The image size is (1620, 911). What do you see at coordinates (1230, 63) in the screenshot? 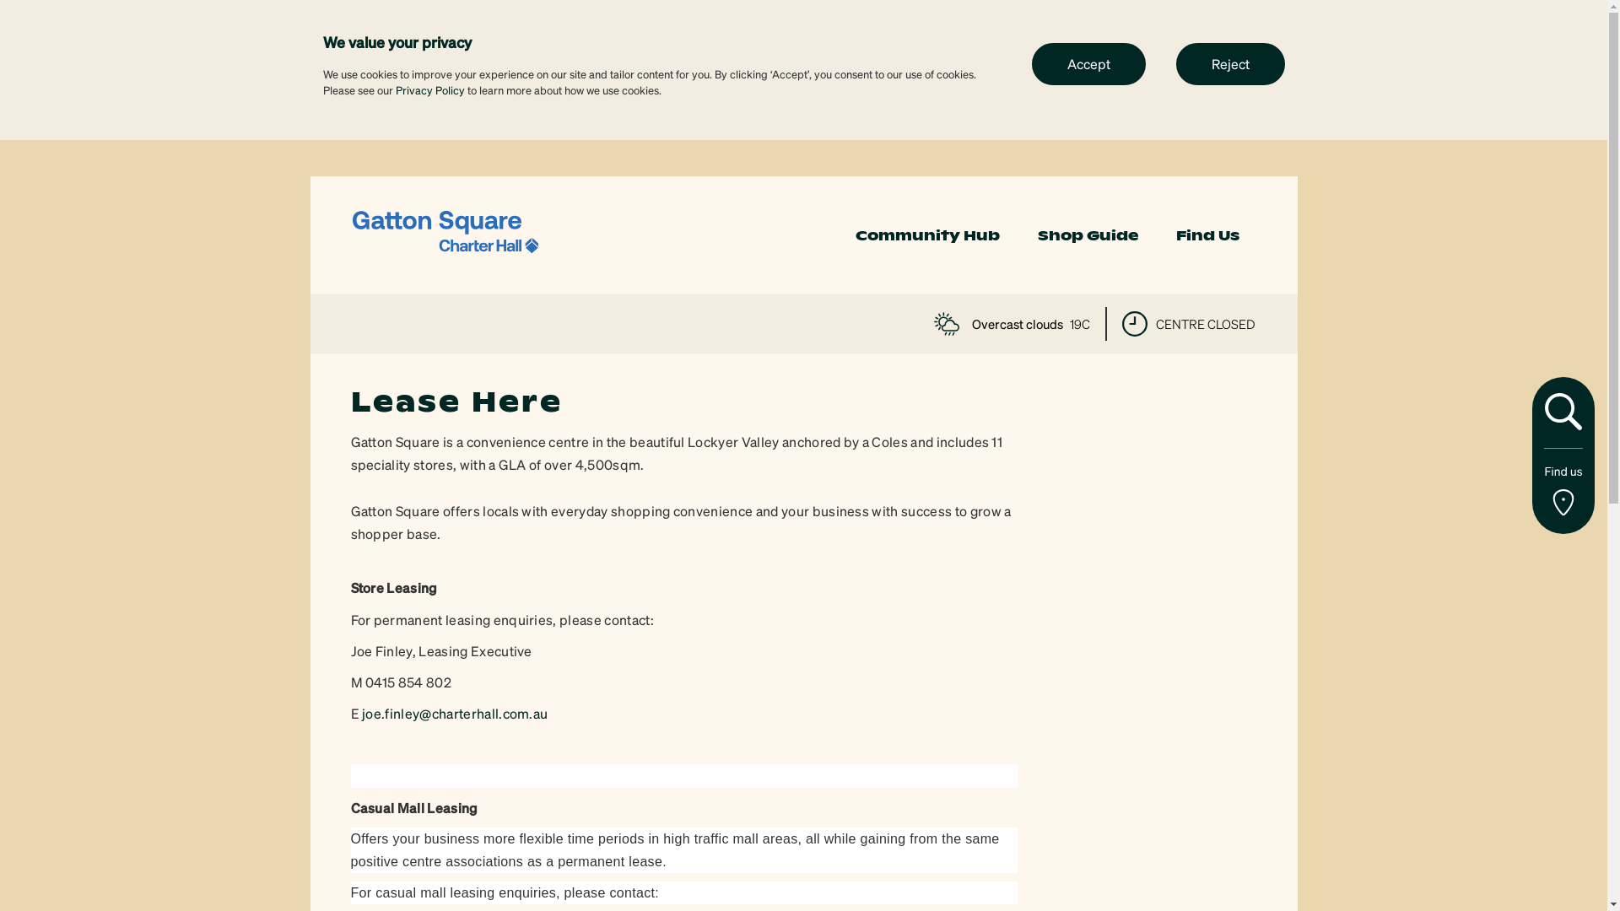
I see `Reject` at bounding box center [1230, 63].